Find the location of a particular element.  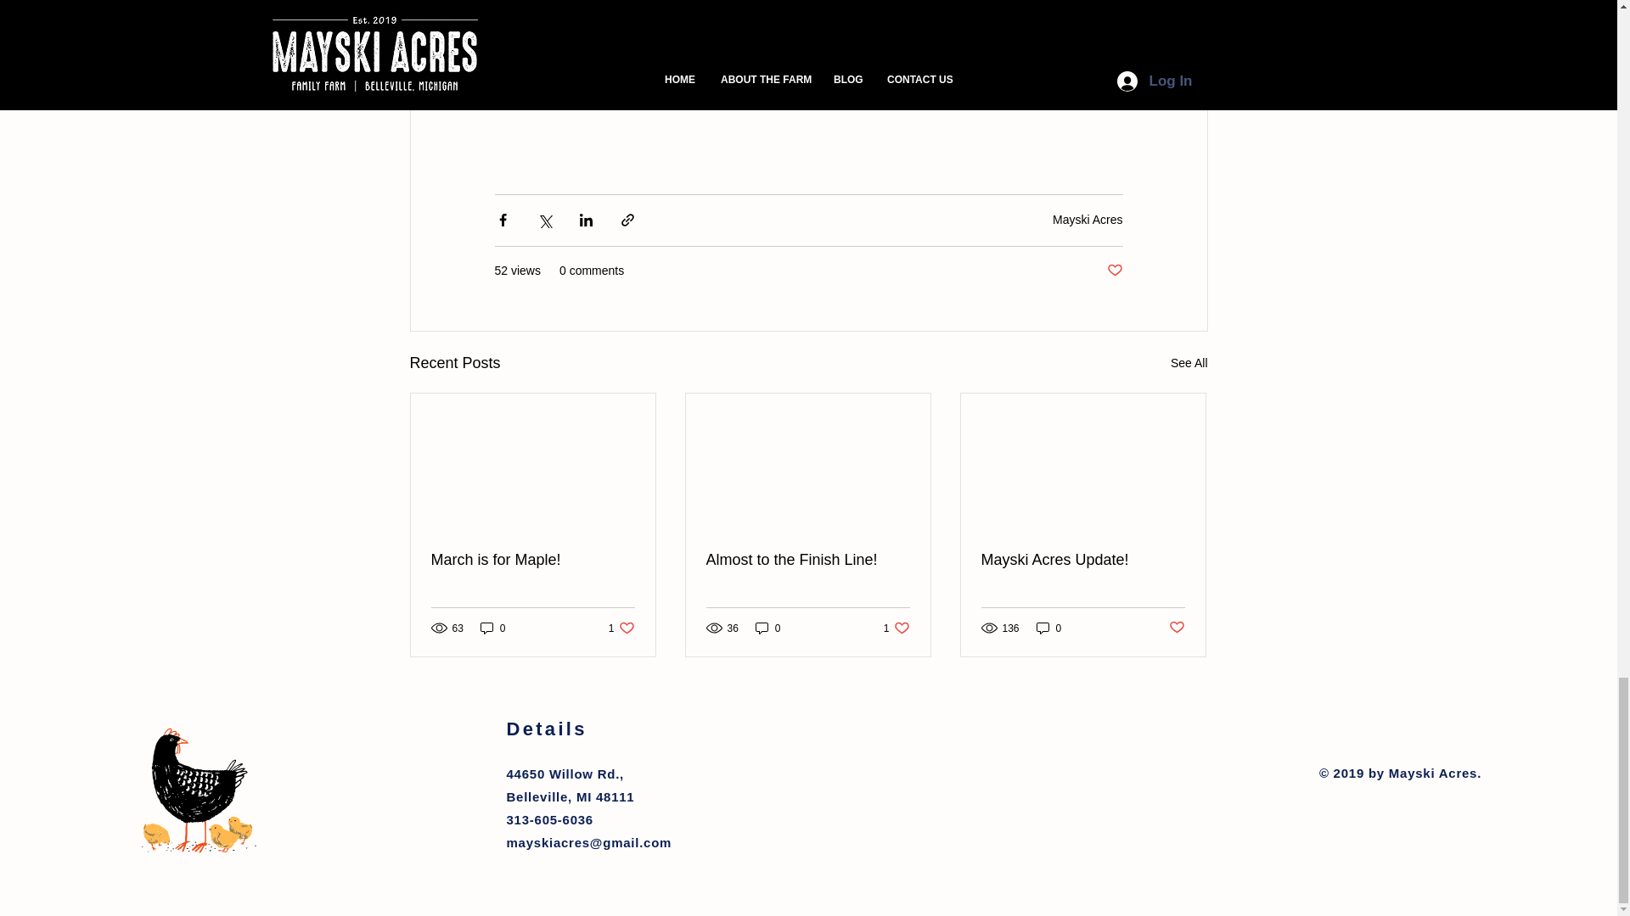

0 is located at coordinates (1114, 271).